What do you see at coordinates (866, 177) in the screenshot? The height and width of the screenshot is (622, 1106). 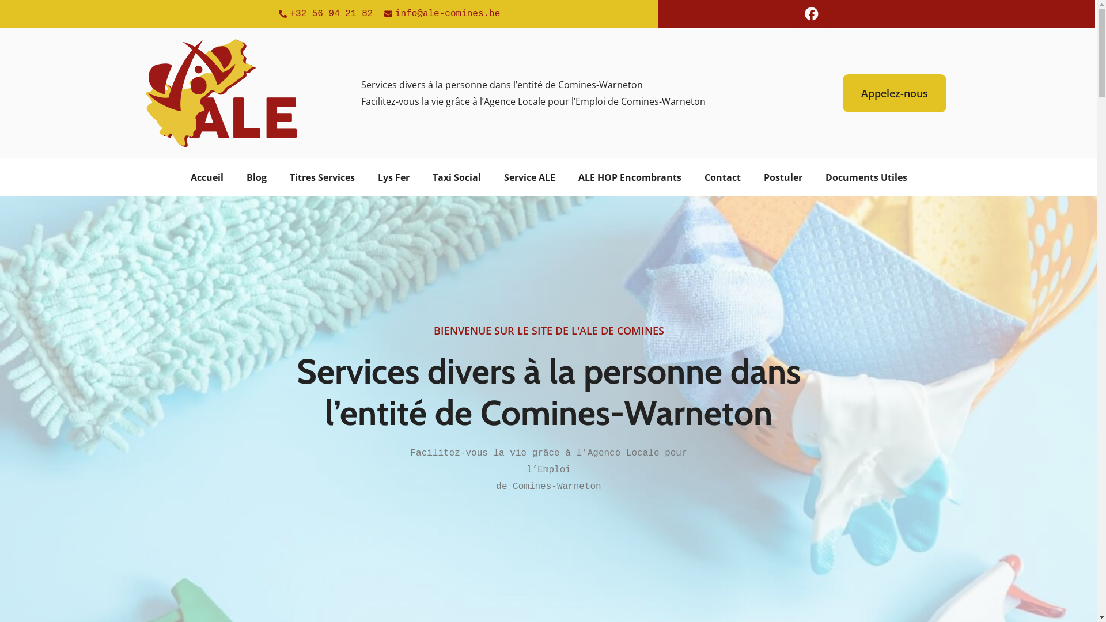 I see `Documents Utiles` at bounding box center [866, 177].